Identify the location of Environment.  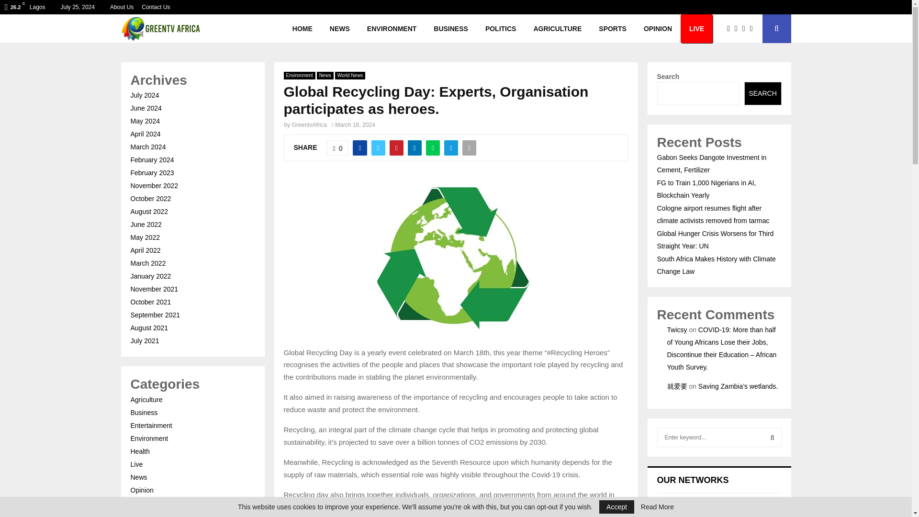
(299, 76).